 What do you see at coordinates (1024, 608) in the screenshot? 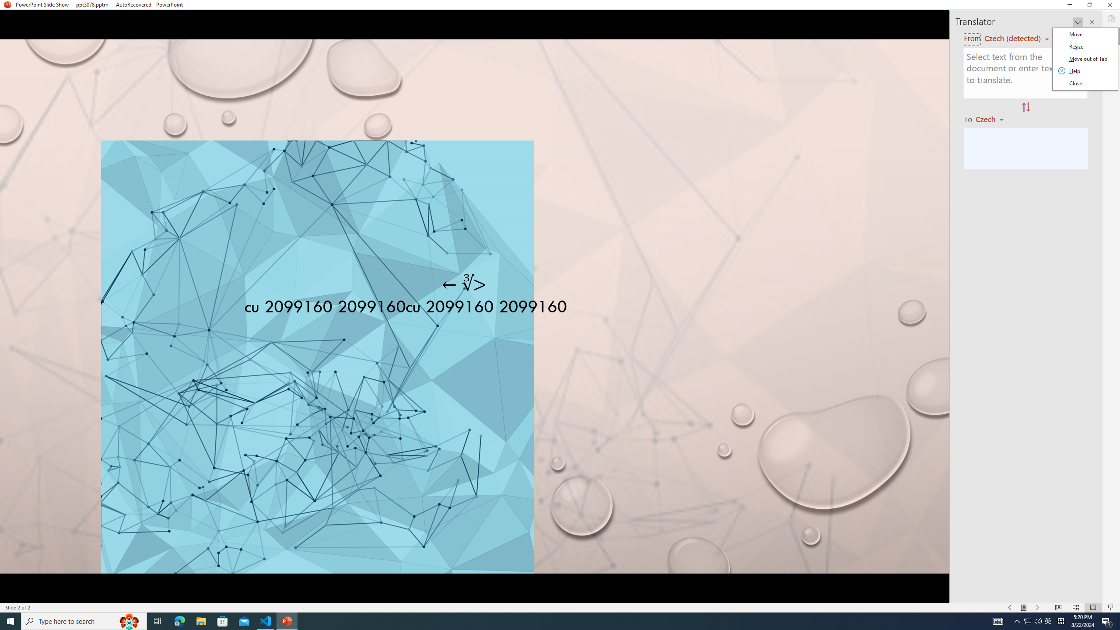
I see `Menu On` at bounding box center [1024, 608].